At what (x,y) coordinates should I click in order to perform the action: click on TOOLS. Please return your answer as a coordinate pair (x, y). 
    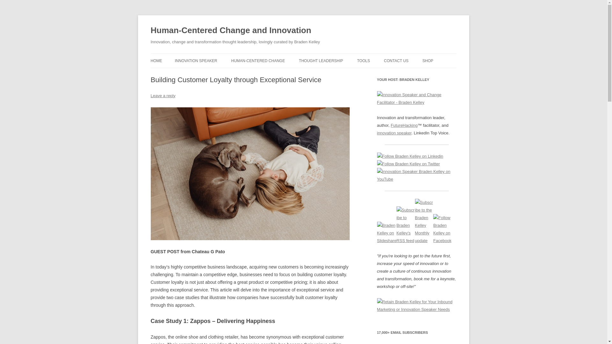
    Looking at the image, I should click on (363, 61).